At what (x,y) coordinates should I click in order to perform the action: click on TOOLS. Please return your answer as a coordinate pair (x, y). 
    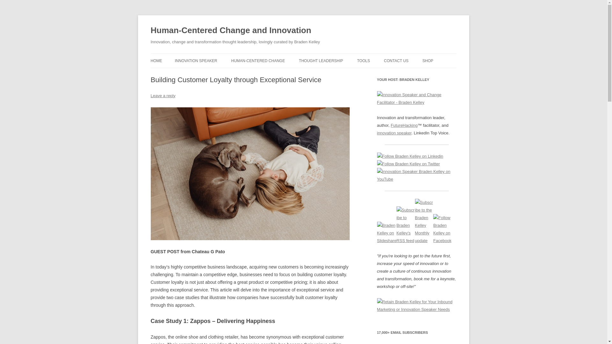
    Looking at the image, I should click on (363, 61).